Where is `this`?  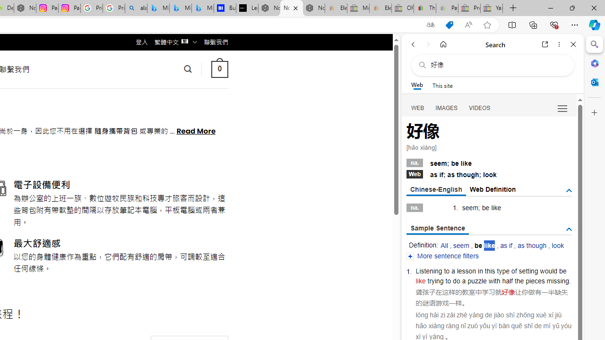 this is located at coordinates (490, 271).